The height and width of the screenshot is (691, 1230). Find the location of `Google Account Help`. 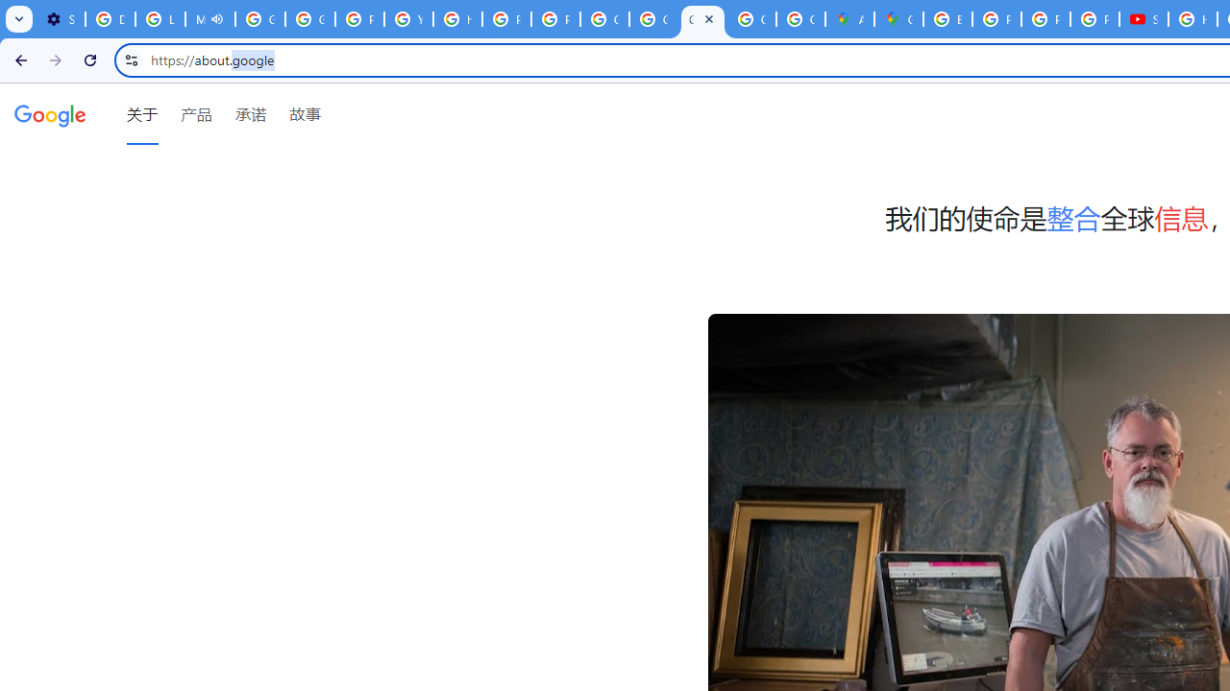

Google Account Help is located at coordinates (310, 19).